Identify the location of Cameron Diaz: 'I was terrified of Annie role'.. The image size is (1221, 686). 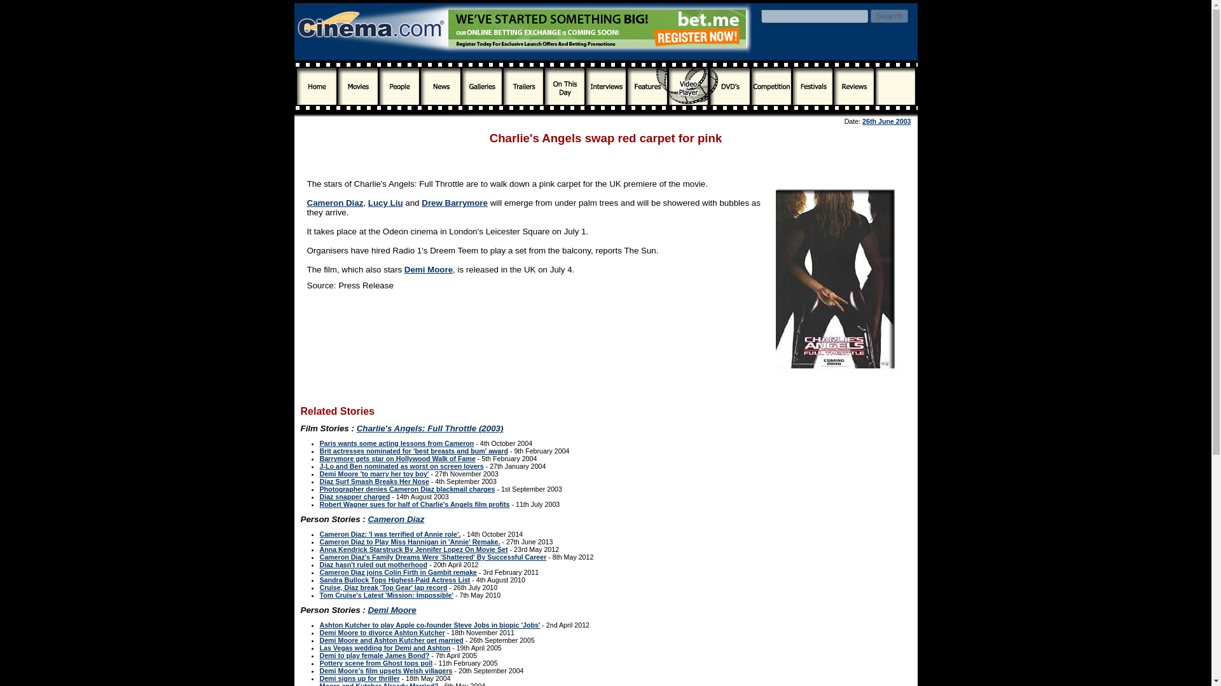
(389, 534).